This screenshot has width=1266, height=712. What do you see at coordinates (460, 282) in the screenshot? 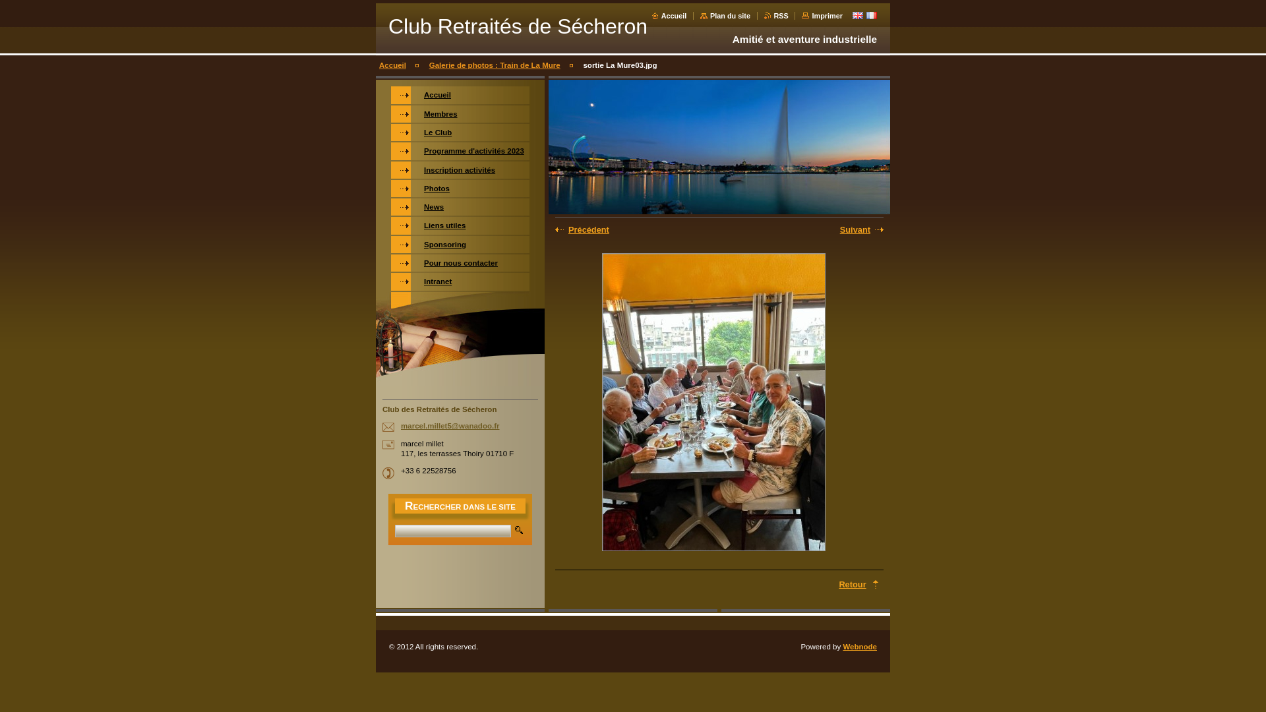
I see `Intranet` at bounding box center [460, 282].